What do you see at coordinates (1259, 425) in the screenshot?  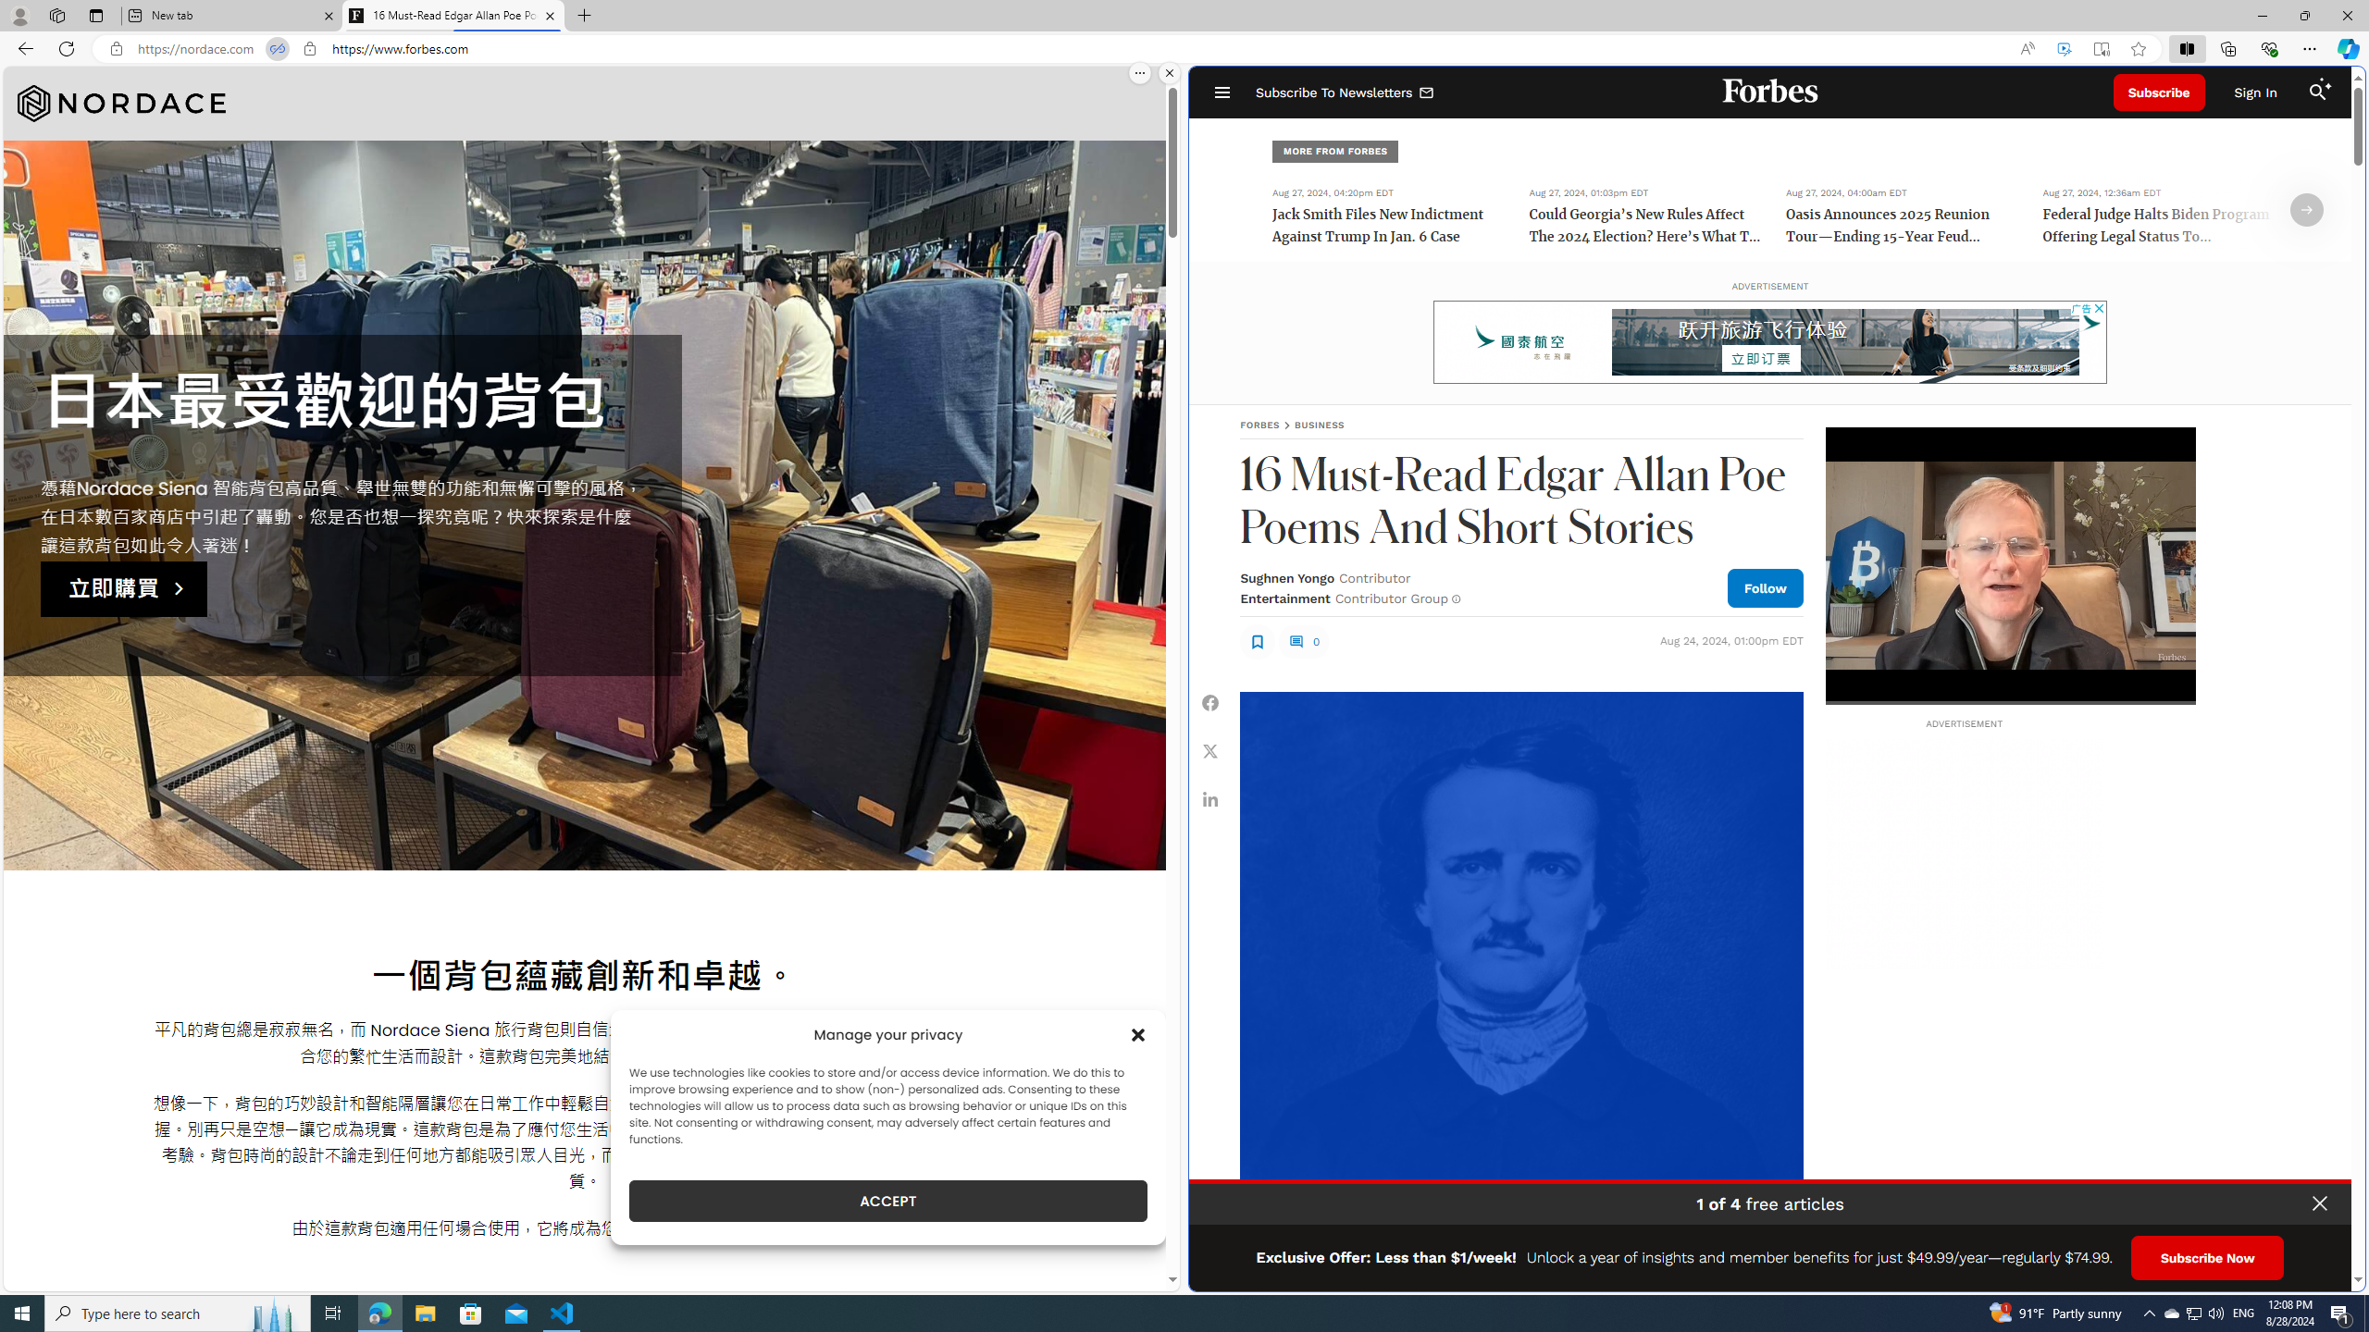 I see `FORBES` at bounding box center [1259, 425].